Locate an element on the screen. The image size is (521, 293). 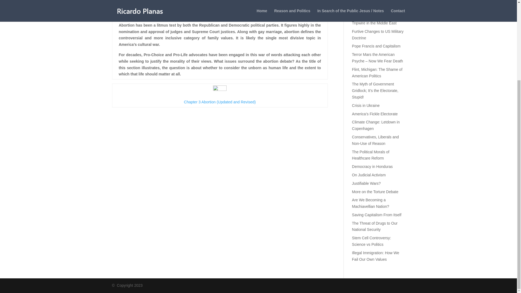
Justifiable Wars? is located at coordinates (366, 183).